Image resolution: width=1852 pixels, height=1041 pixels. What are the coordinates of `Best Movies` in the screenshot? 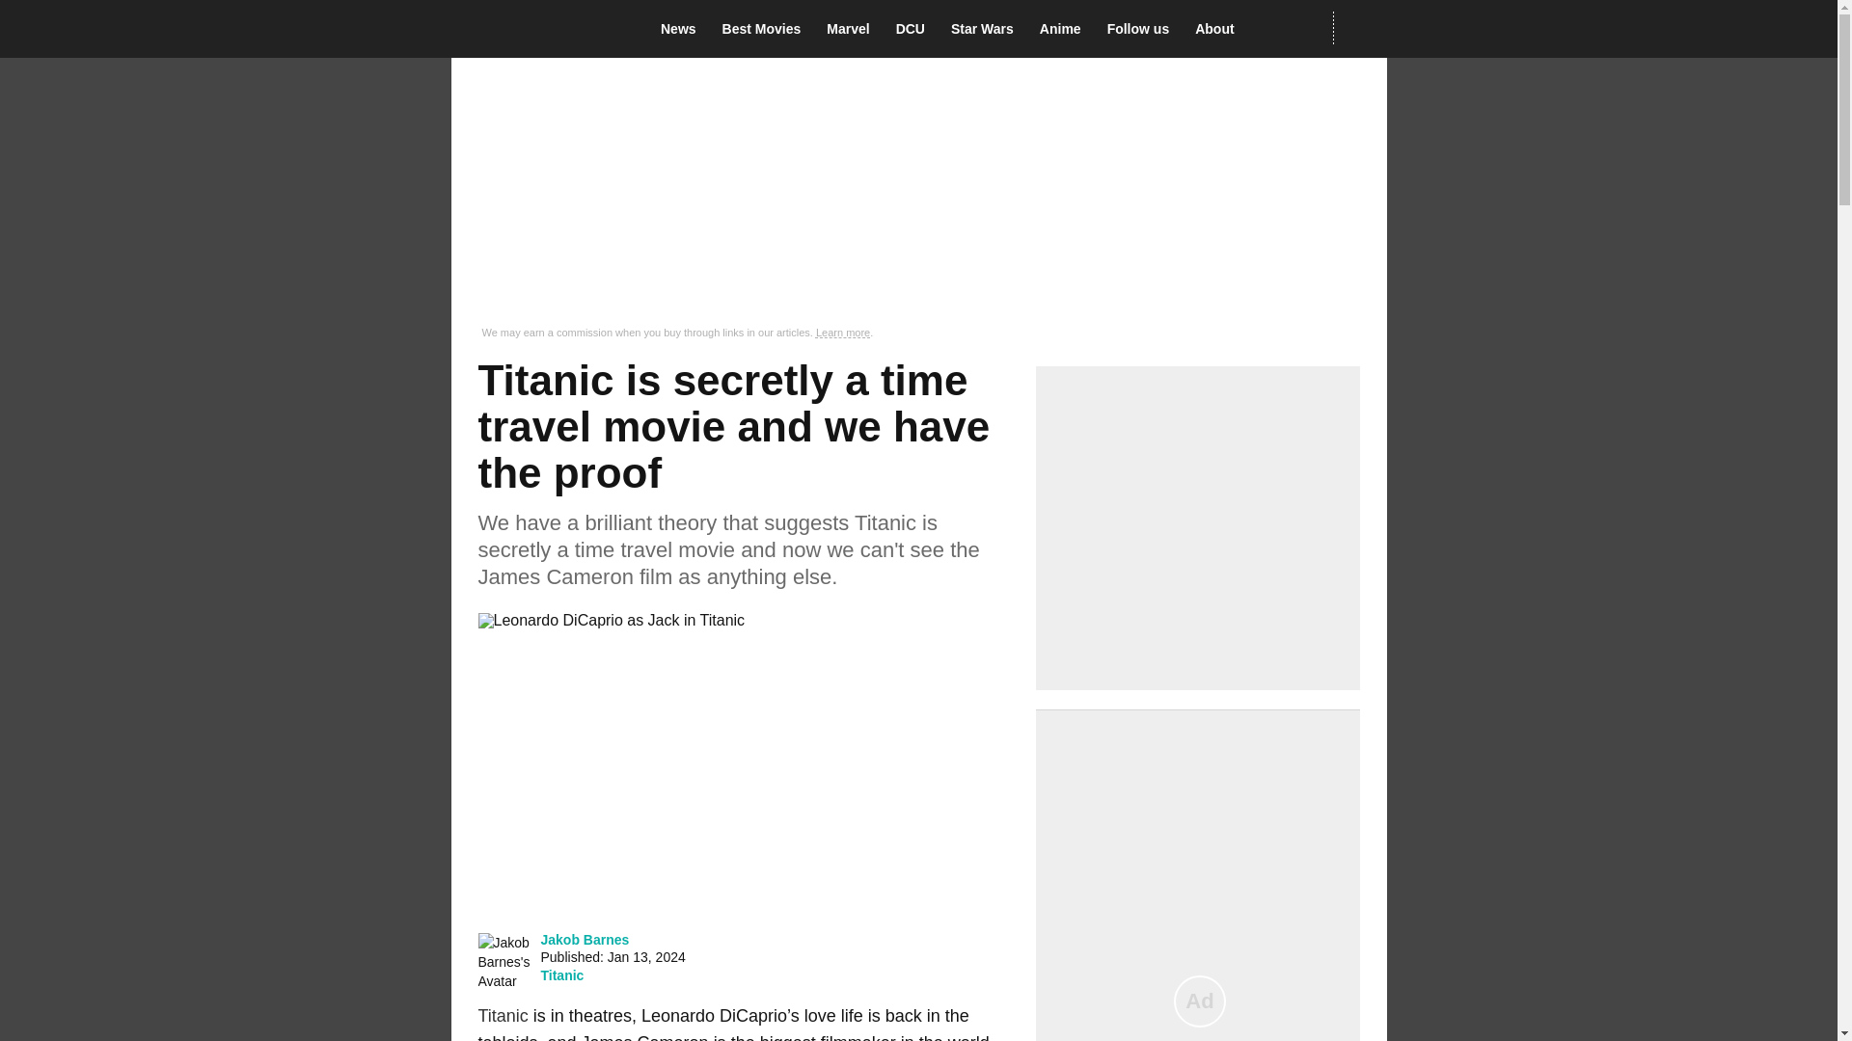 It's located at (767, 29).